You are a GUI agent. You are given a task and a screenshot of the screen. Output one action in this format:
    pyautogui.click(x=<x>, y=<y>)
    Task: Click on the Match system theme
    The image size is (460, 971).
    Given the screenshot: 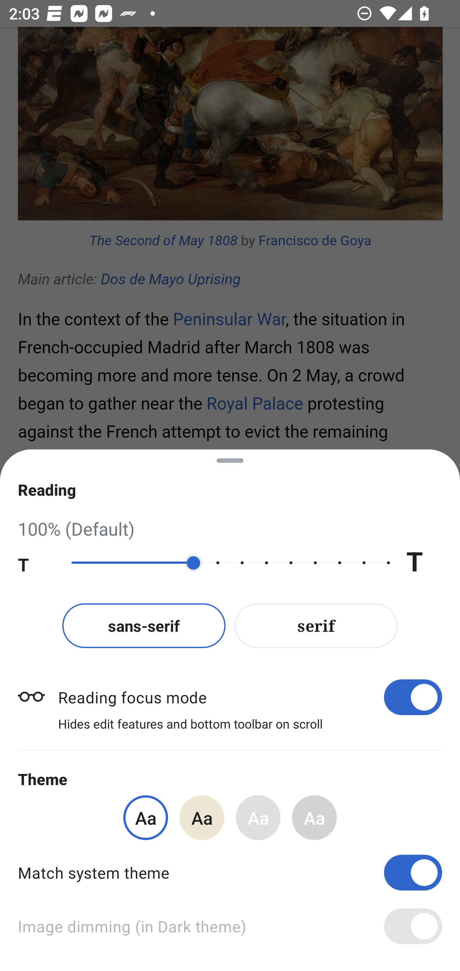 What is the action you would take?
    pyautogui.click(x=230, y=872)
    